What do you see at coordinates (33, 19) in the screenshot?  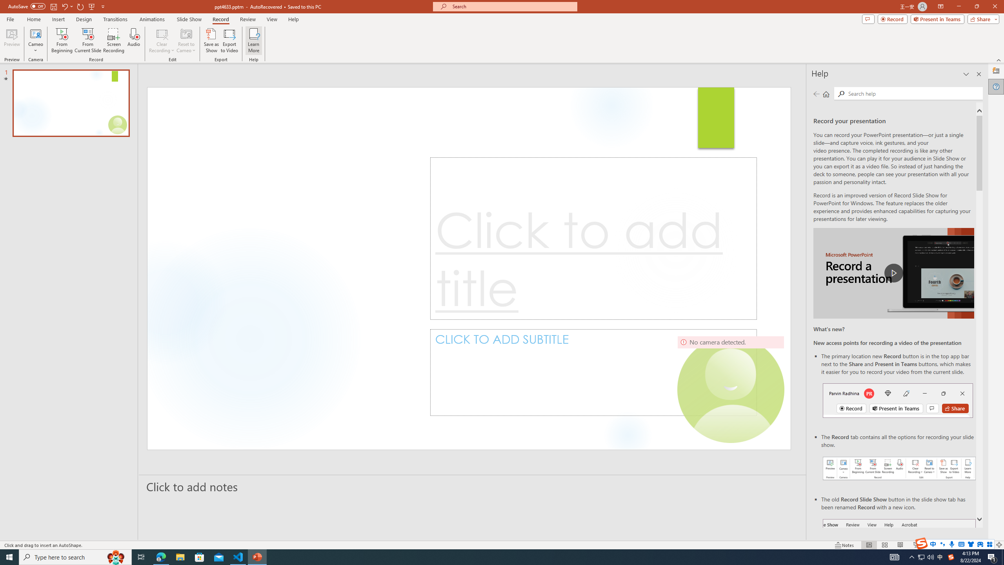 I see `Home` at bounding box center [33, 19].